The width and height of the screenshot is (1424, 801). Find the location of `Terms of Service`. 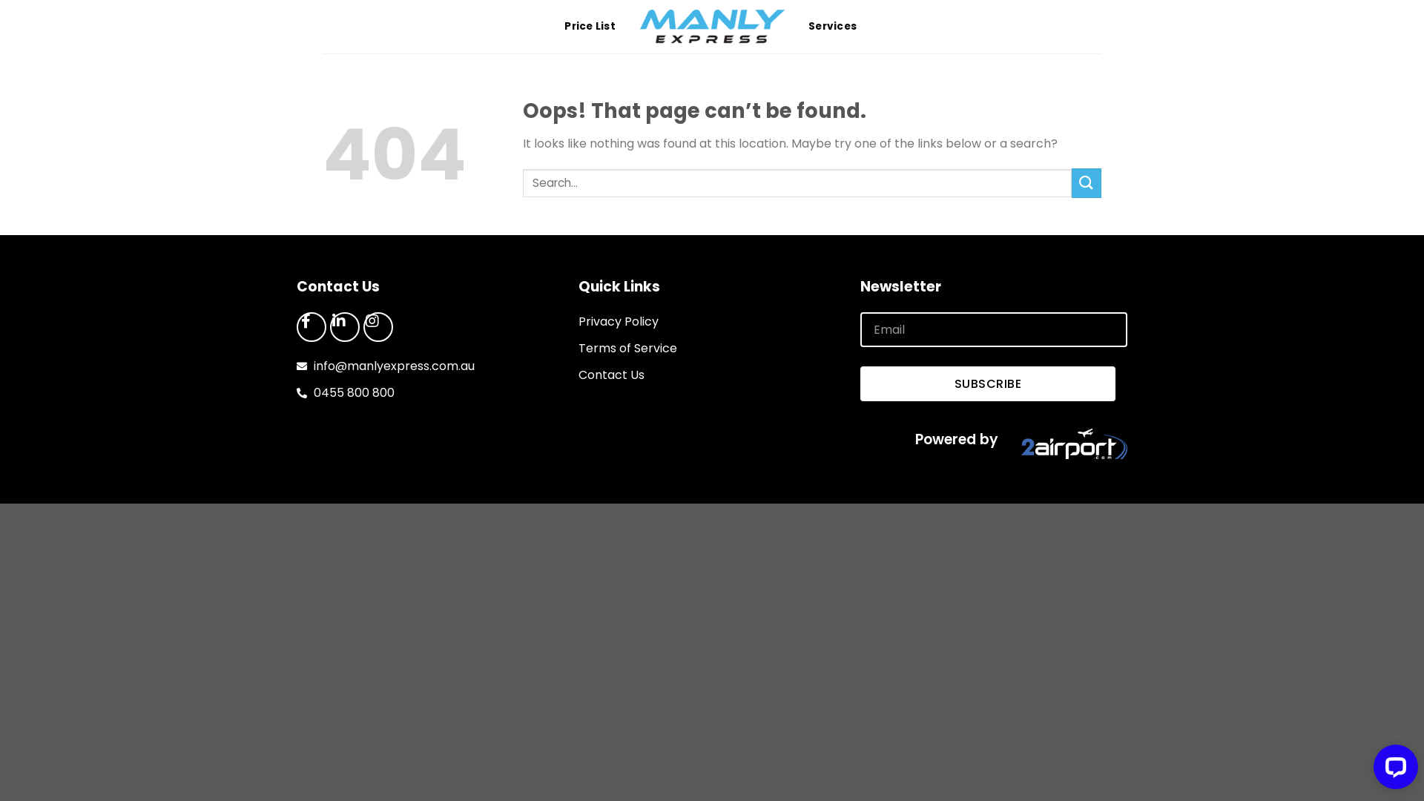

Terms of Service is located at coordinates (712, 349).